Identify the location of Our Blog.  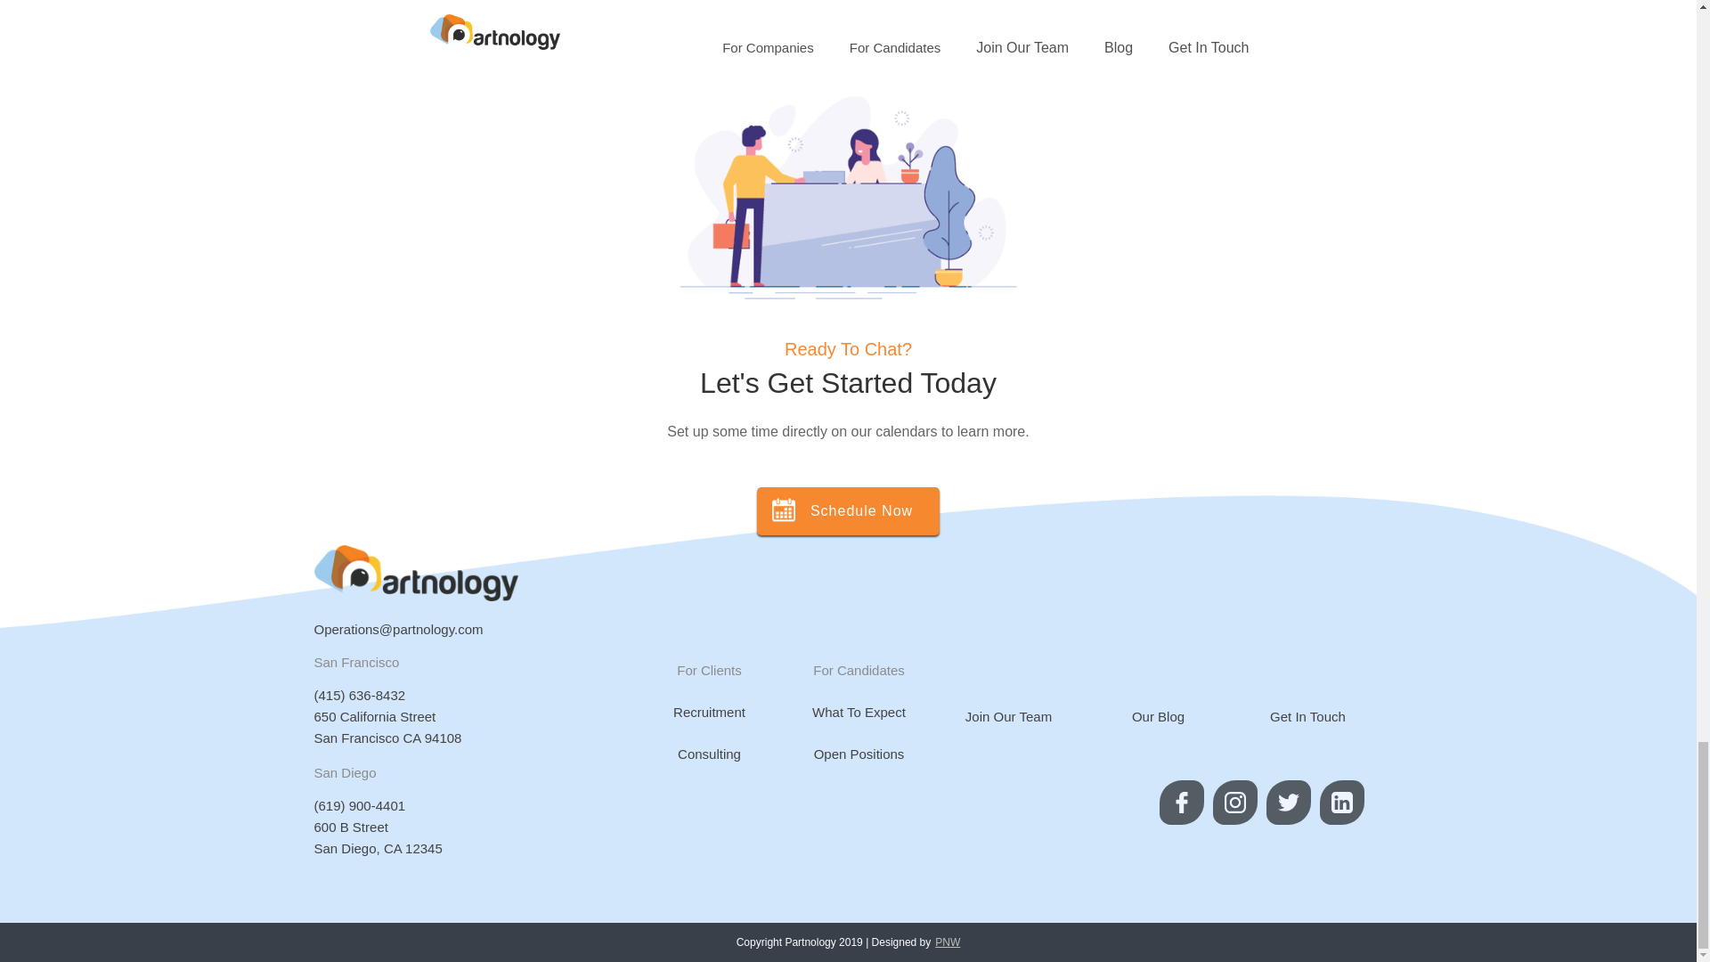
(387, 729).